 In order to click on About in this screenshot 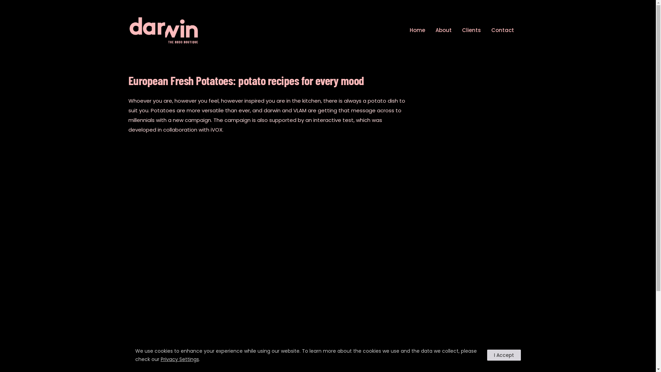, I will do `click(443, 30)`.